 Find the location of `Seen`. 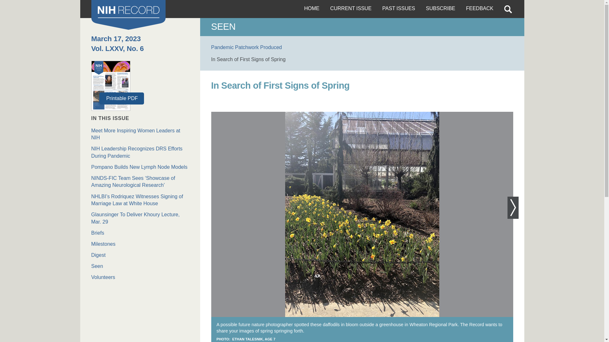

Seen is located at coordinates (140, 266).